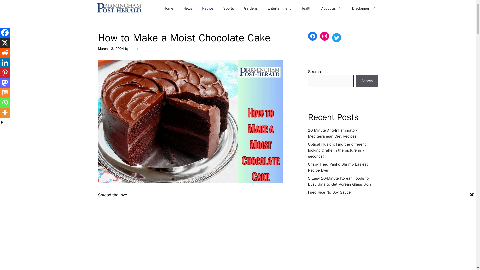  What do you see at coordinates (119, 8) in the screenshot?
I see `Birmingham Post Herald` at bounding box center [119, 8].